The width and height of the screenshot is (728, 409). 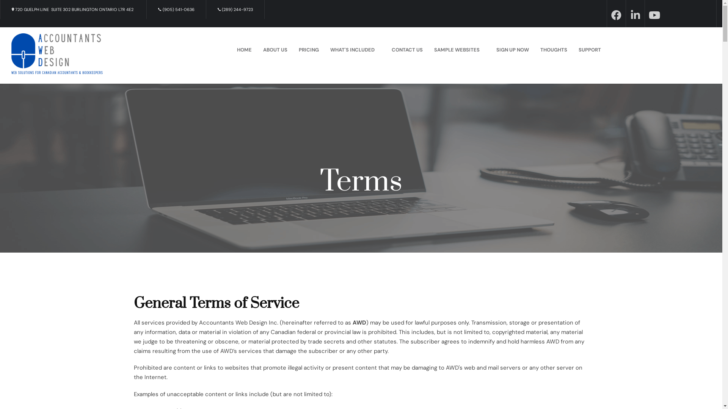 I want to click on CONTACT US, so click(x=407, y=50).